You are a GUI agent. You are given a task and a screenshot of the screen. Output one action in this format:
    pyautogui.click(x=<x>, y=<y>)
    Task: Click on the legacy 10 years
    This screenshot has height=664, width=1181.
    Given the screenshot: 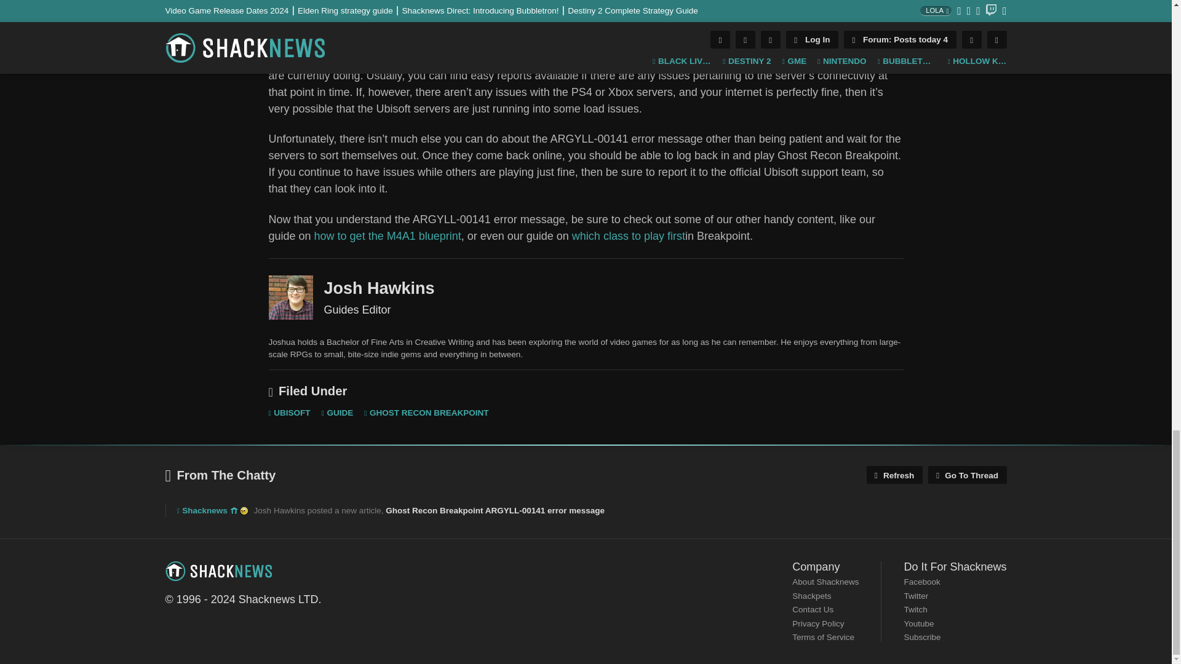 What is the action you would take?
    pyautogui.click(x=234, y=511)
    